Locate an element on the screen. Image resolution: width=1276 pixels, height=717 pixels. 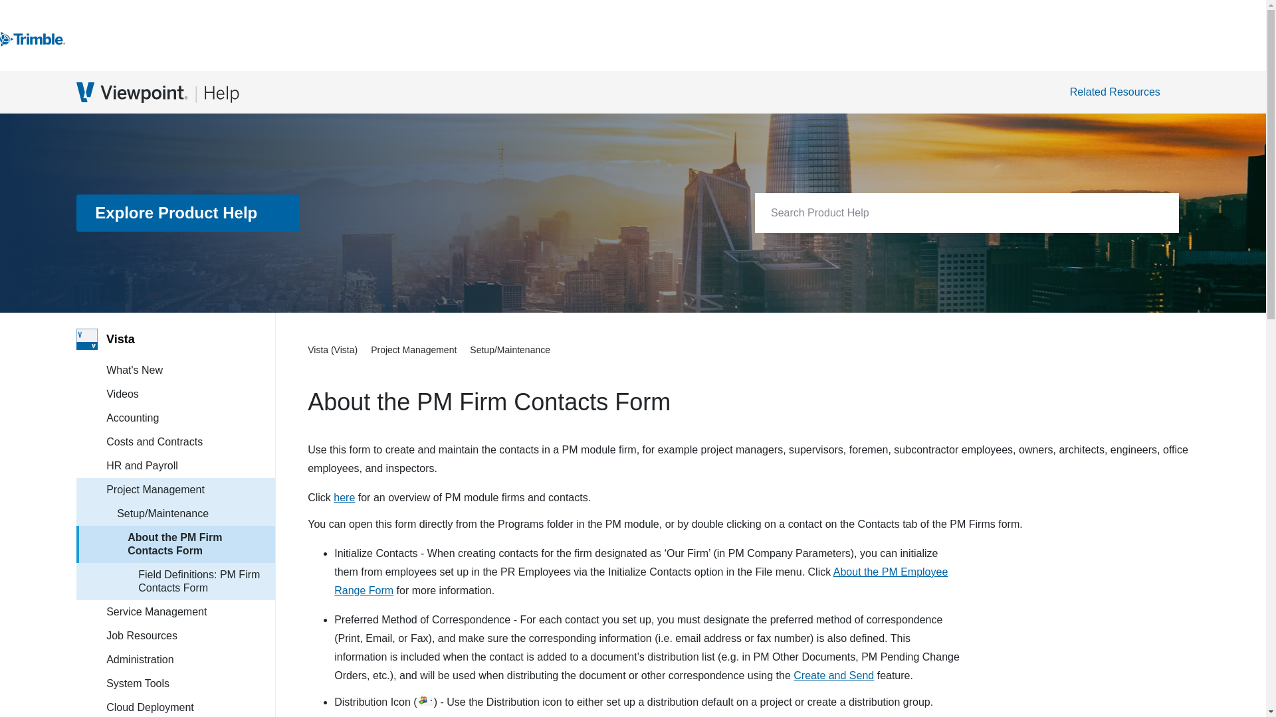
Explore Product Help is located at coordinates (188, 212).